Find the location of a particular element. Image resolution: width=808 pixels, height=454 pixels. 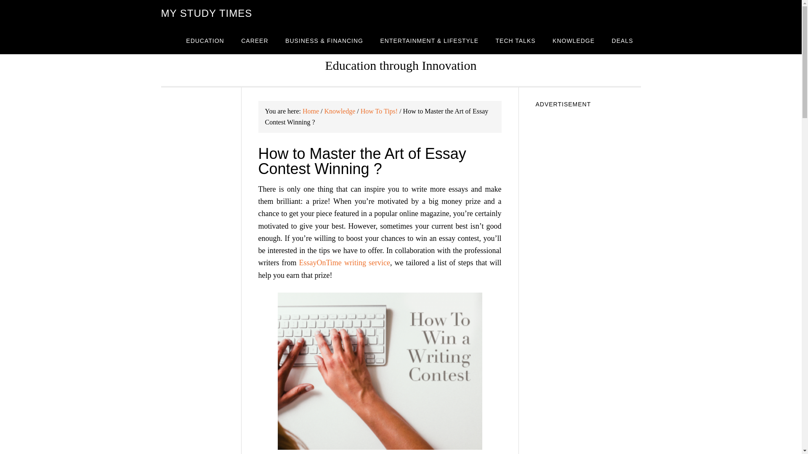

DEALS is located at coordinates (622, 40).